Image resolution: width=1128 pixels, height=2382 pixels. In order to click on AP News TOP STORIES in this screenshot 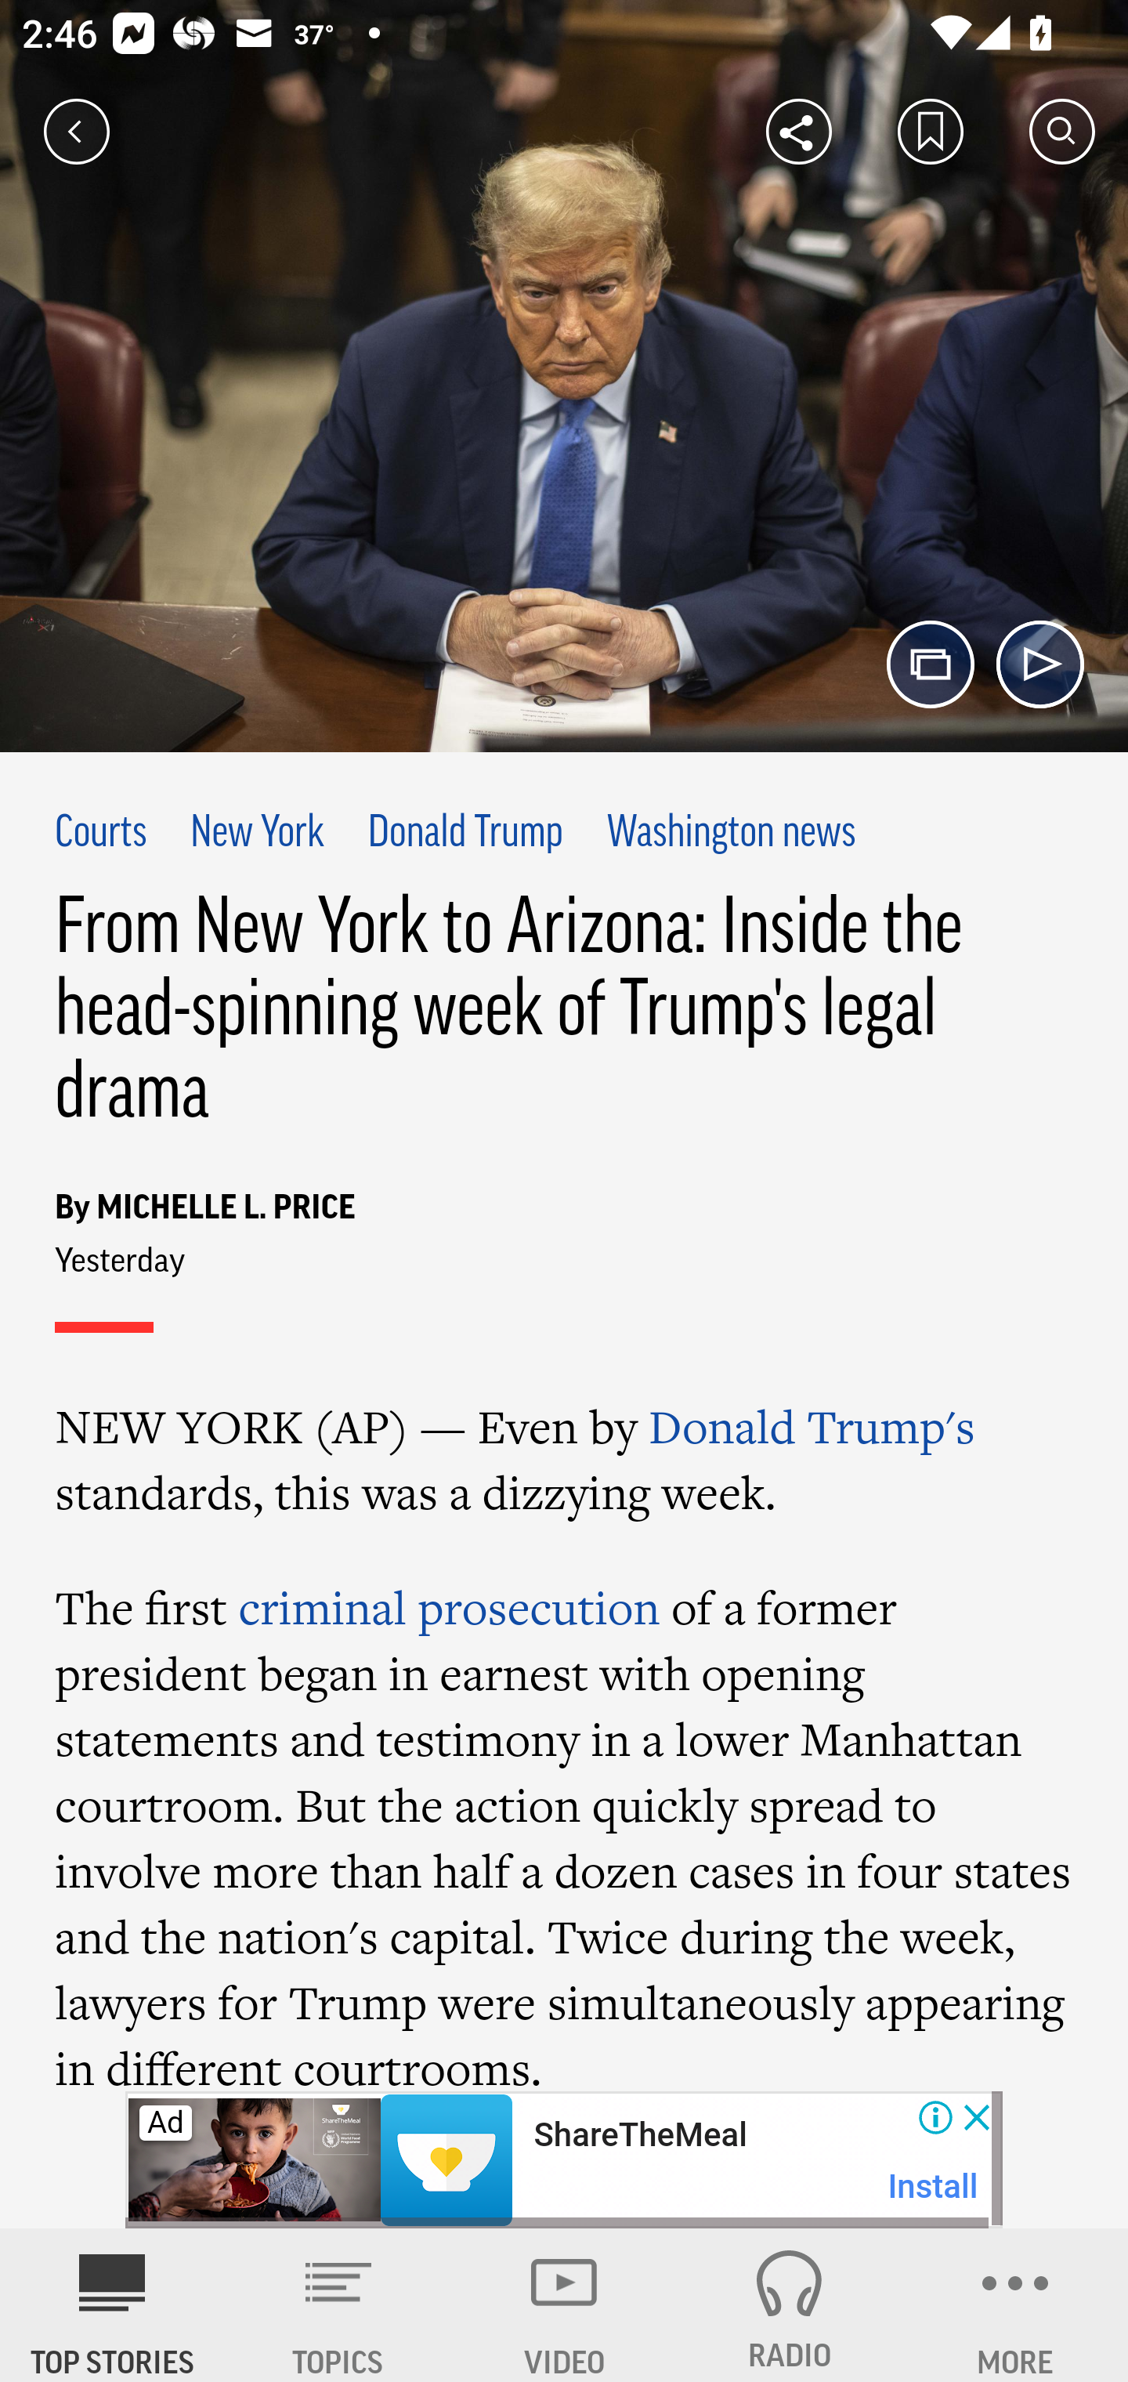, I will do `click(113, 2305)`.